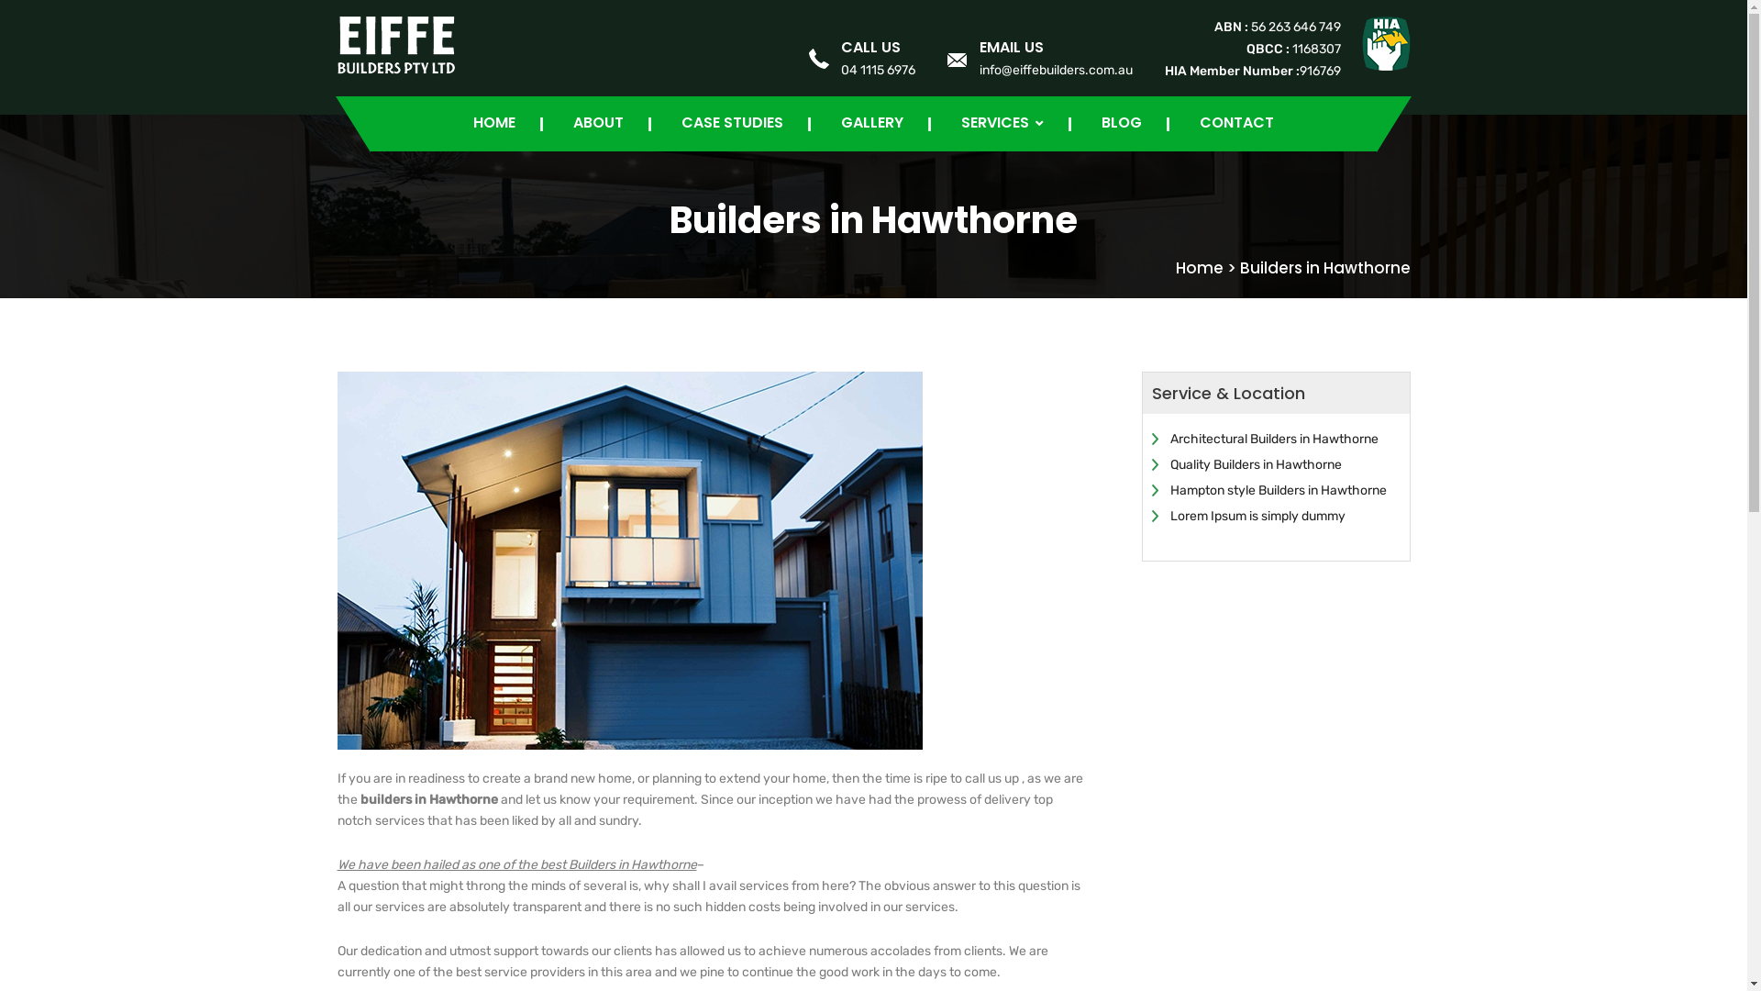 The image size is (1761, 991). I want to click on ABOUT, so click(598, 124).